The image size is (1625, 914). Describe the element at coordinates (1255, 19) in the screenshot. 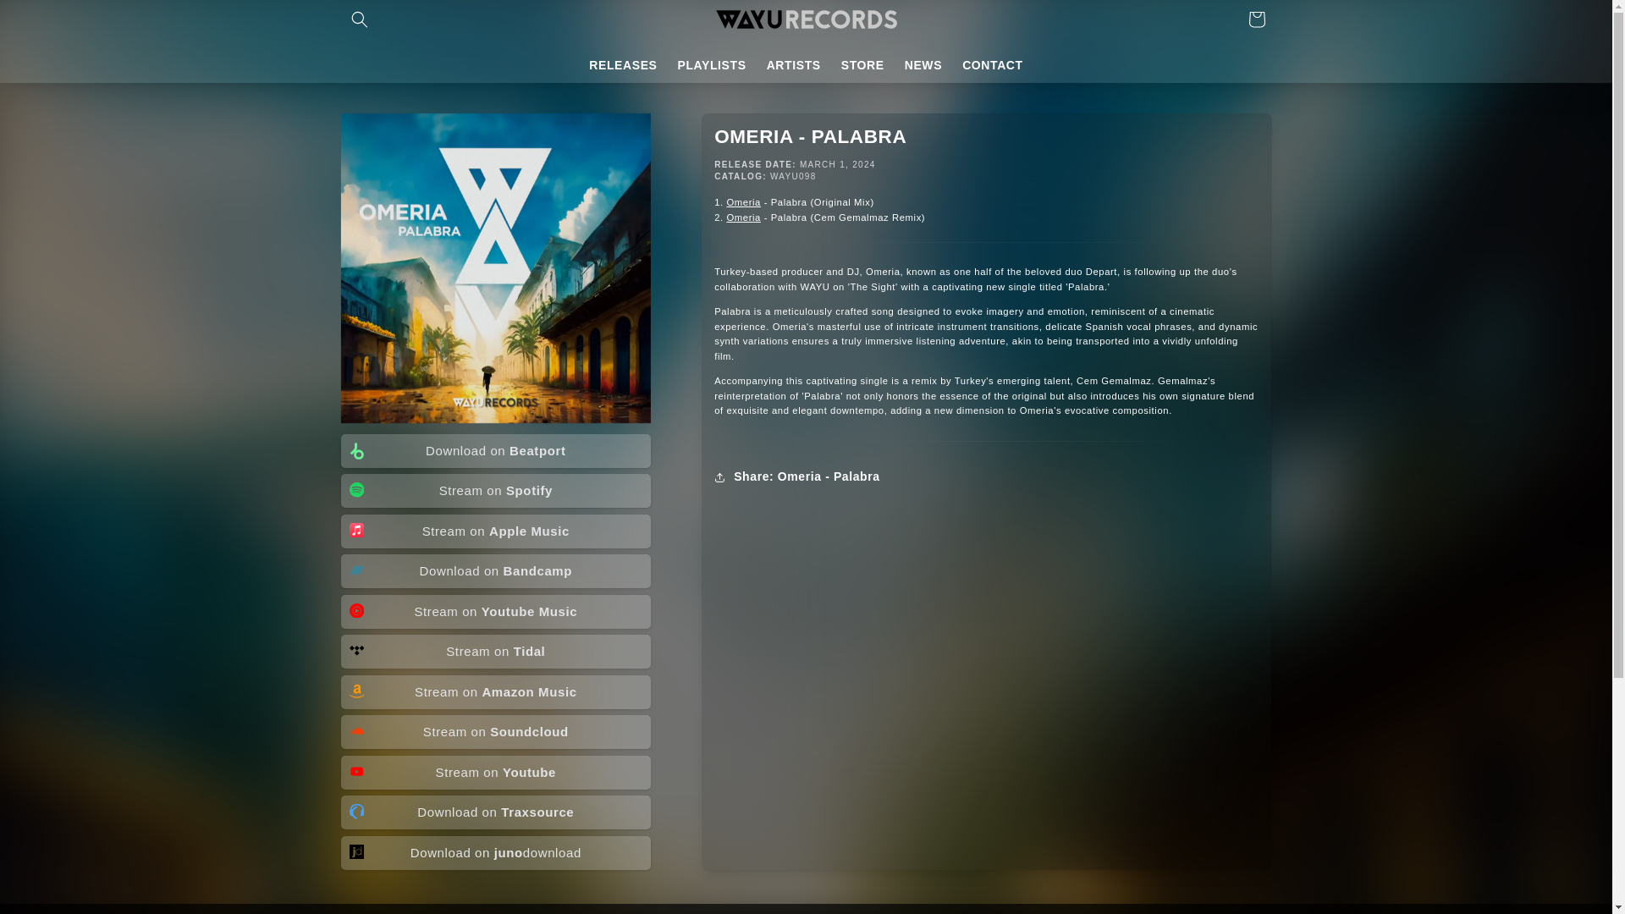

I see `Cart` at that location.